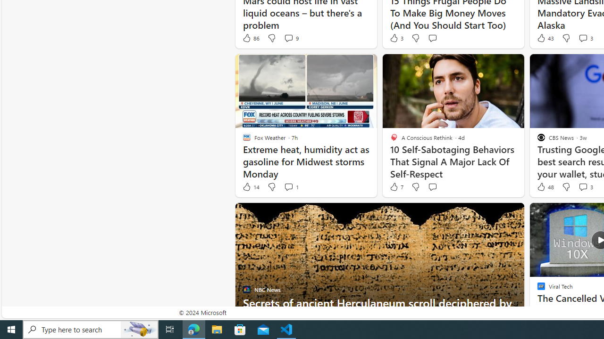 The width and height of the screenshot is (604, 339). Describe the element at coordinates (585, 187) in the screenshot. I see `View comments 3 Comment` at that location.